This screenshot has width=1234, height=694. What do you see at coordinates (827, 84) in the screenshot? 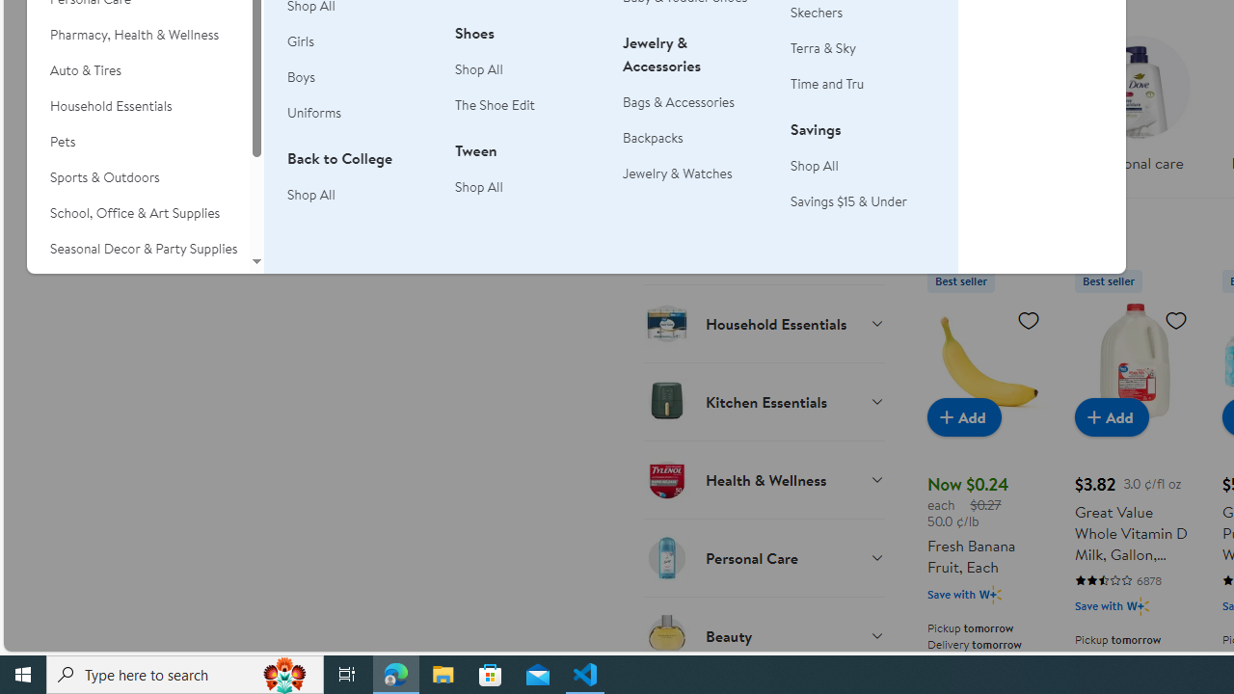
I see `Time and Tru` at bounding box center [827, 84].